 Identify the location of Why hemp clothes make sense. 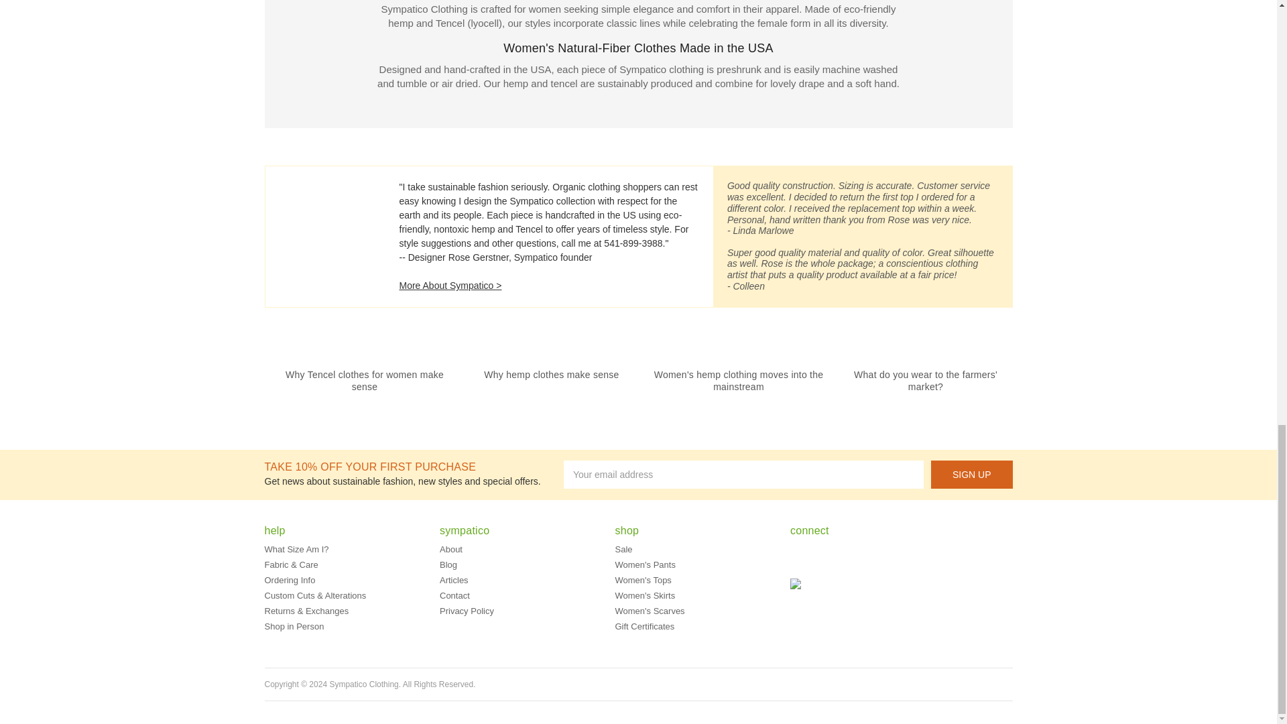
(551, 374).